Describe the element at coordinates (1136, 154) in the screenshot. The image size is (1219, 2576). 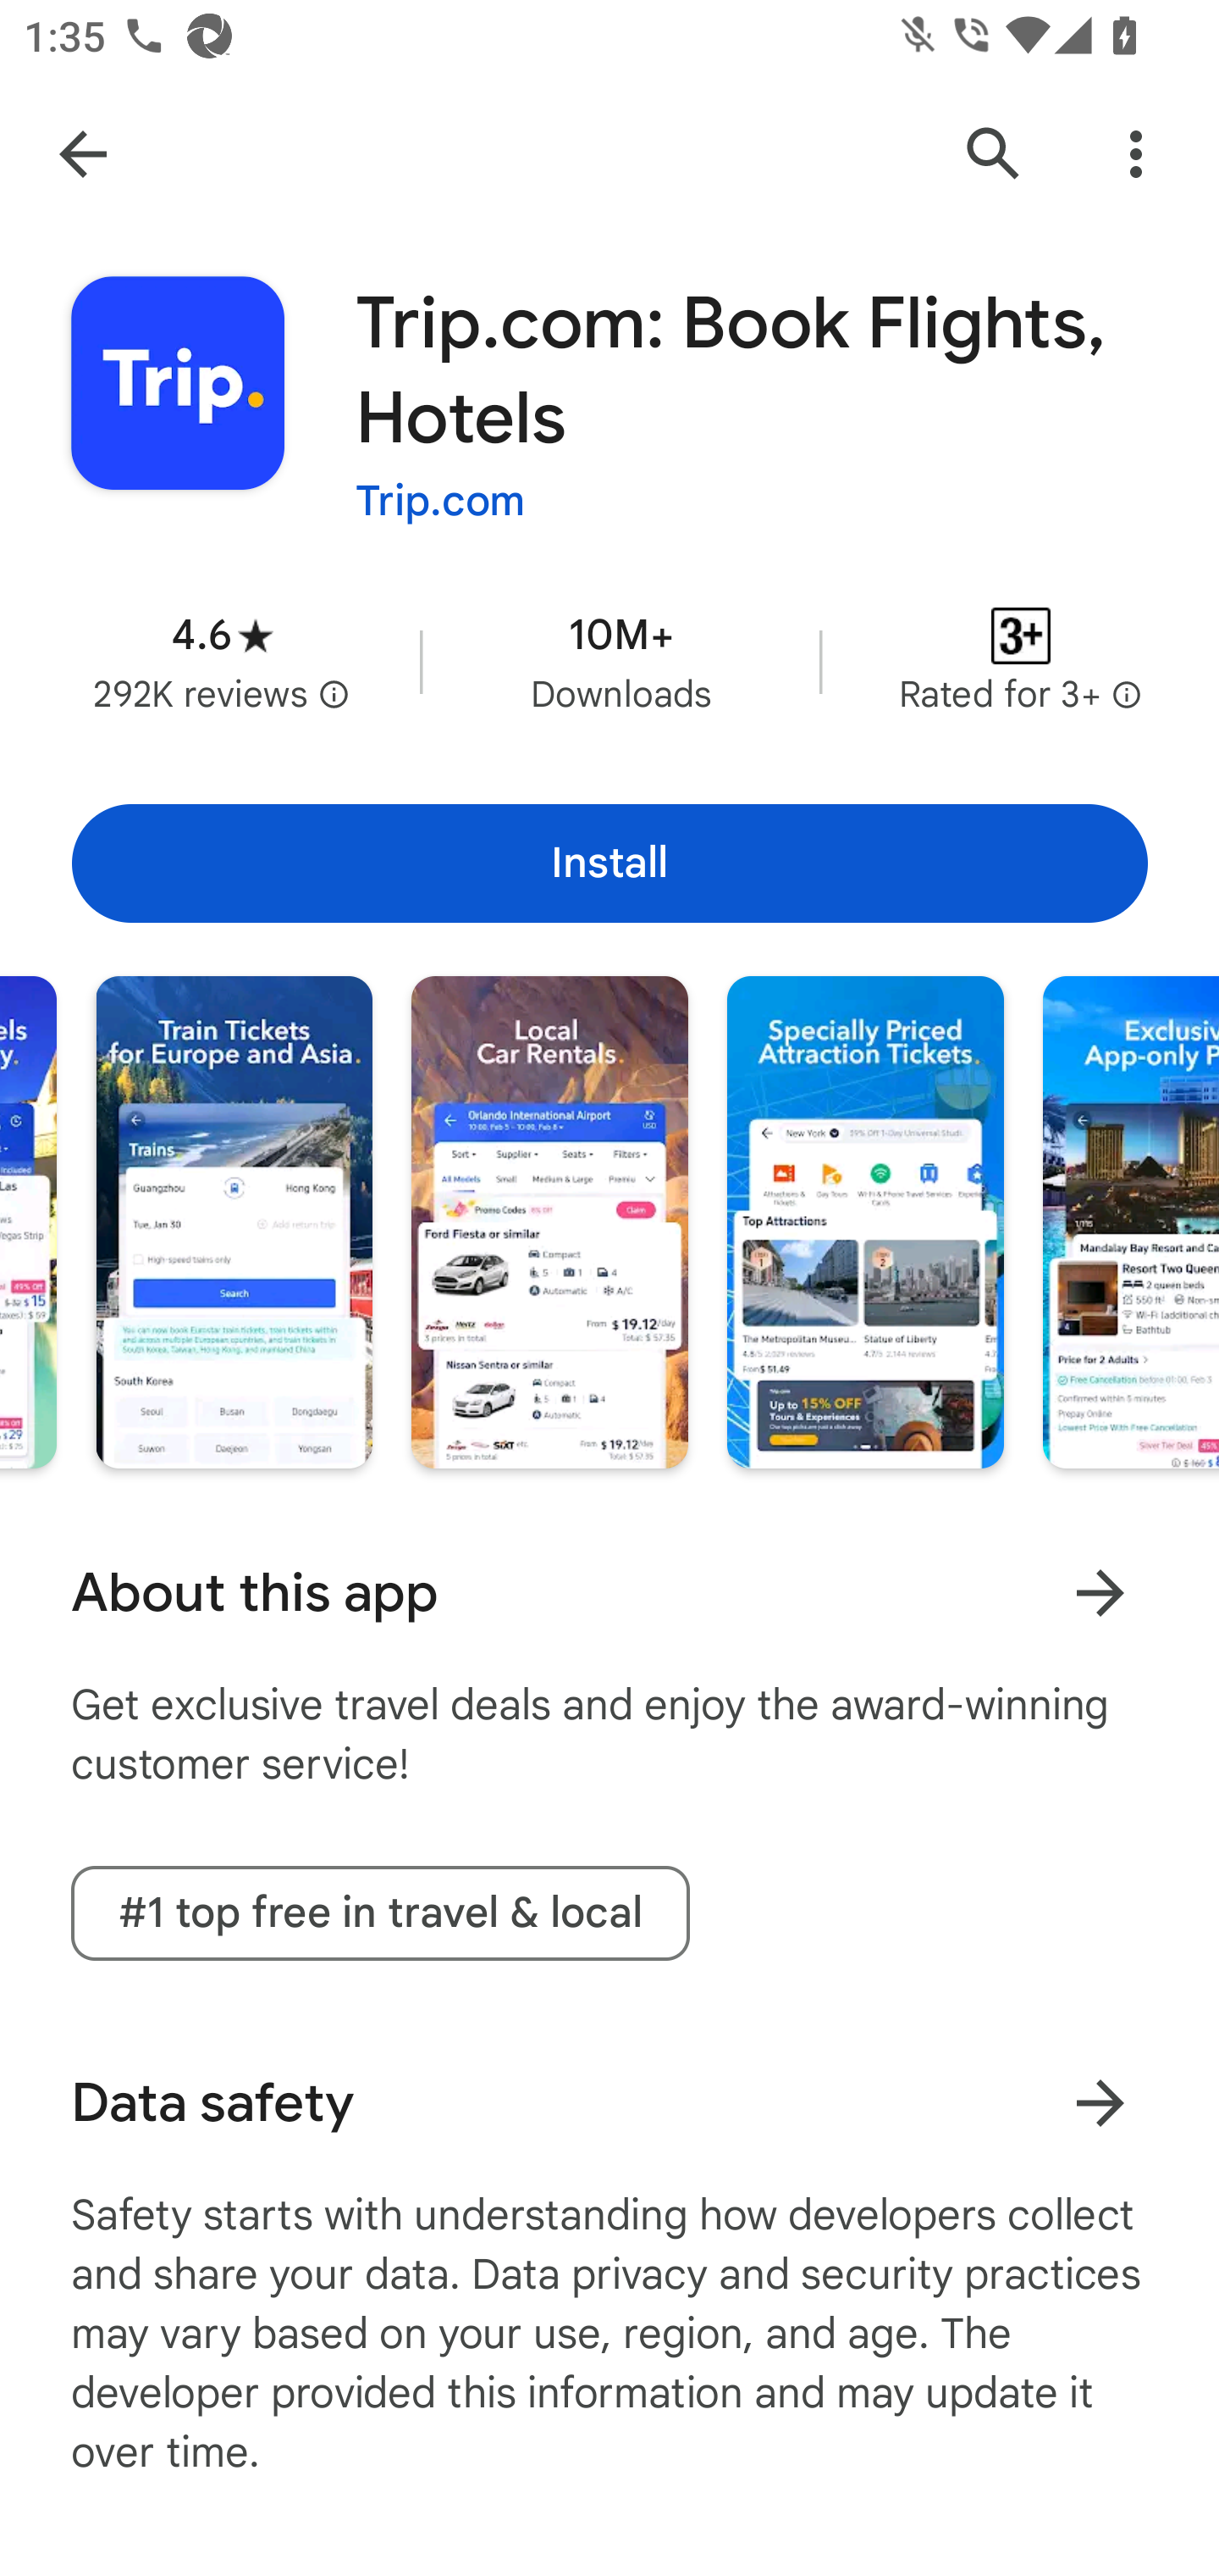
I see `More Options` at that location.